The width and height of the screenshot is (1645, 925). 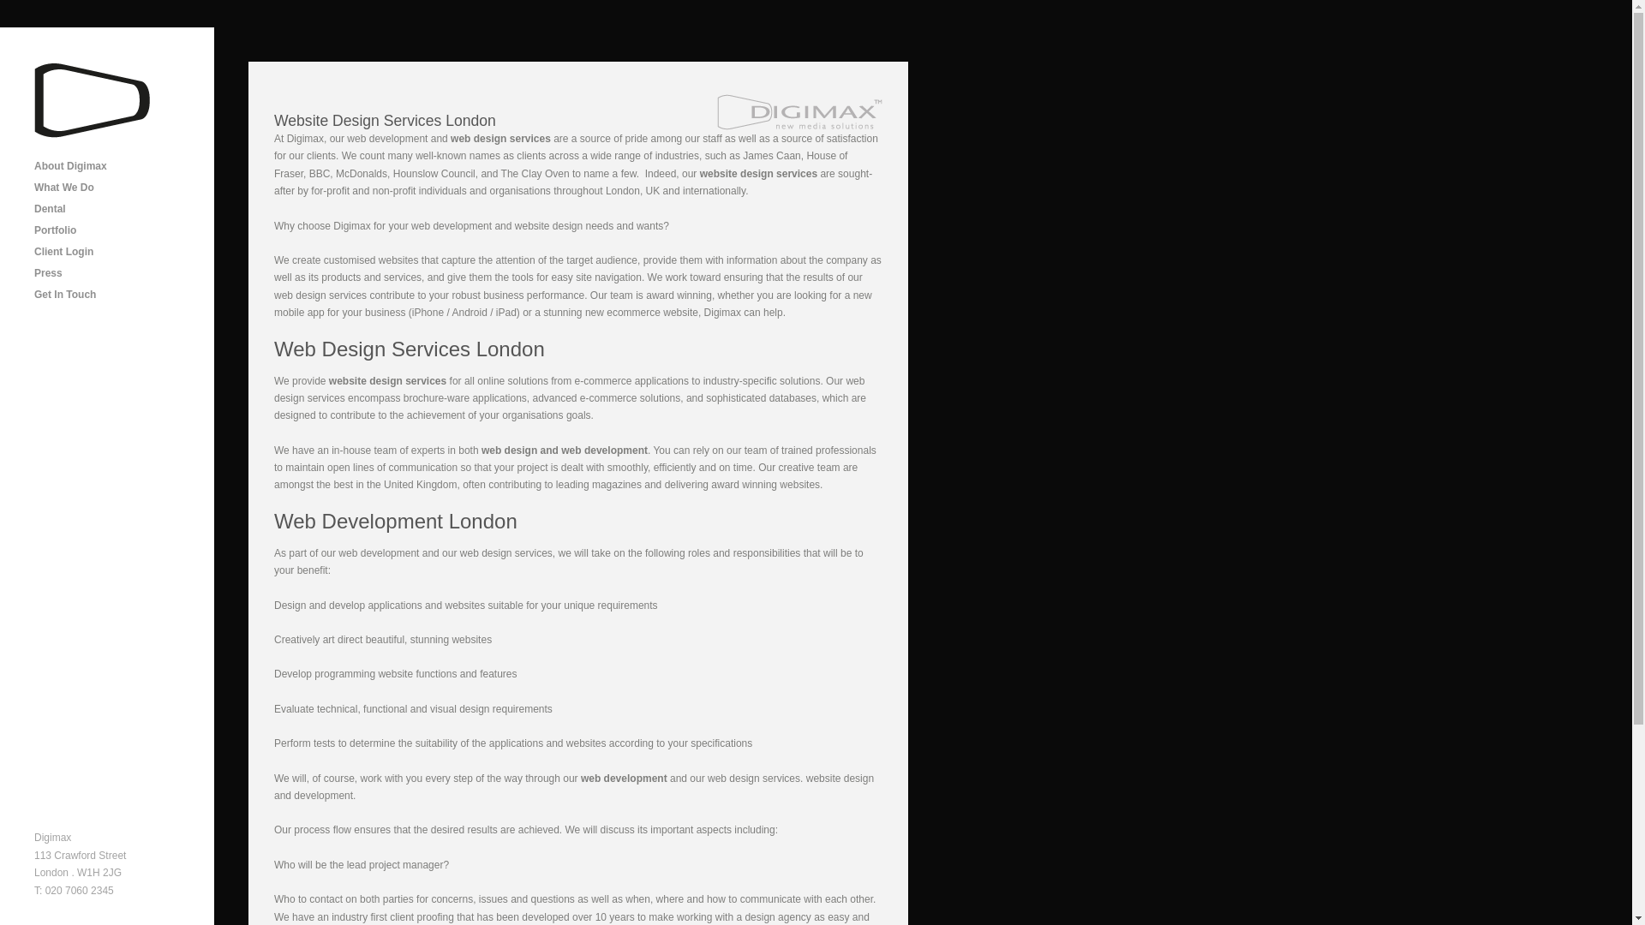 What do you see at coordinates (110, 209) in the screenshot?
I see `Dental` at bounding box center [110, 209].